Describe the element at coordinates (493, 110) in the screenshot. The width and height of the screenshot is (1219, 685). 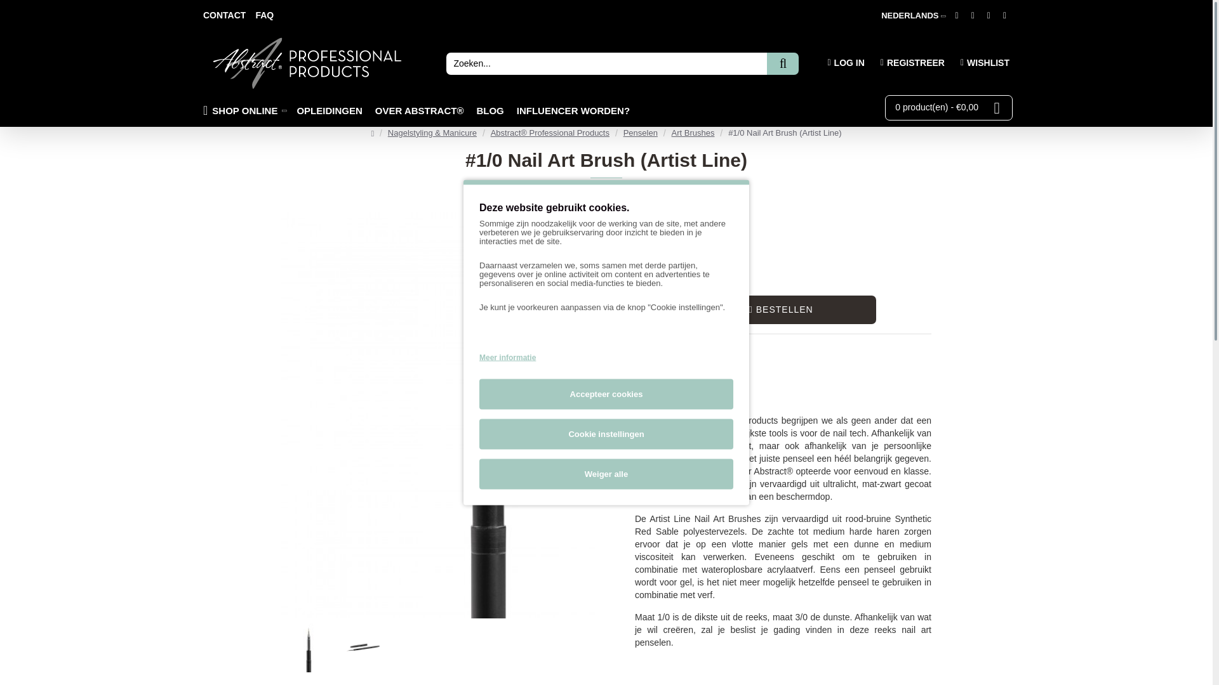
I see `BLOG` at that location.